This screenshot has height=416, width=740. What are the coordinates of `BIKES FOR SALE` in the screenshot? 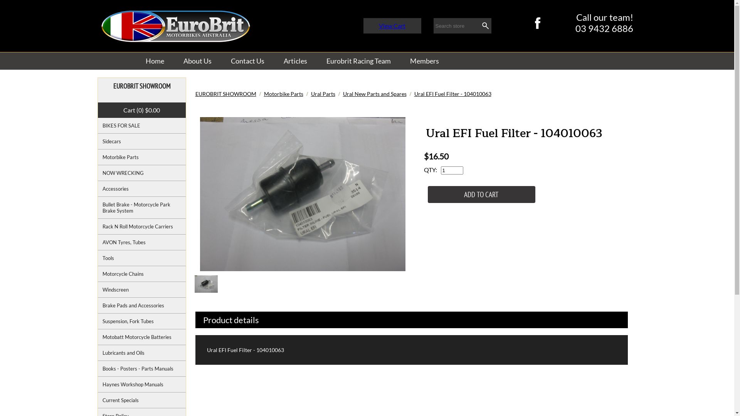 It's located at (142, 126).